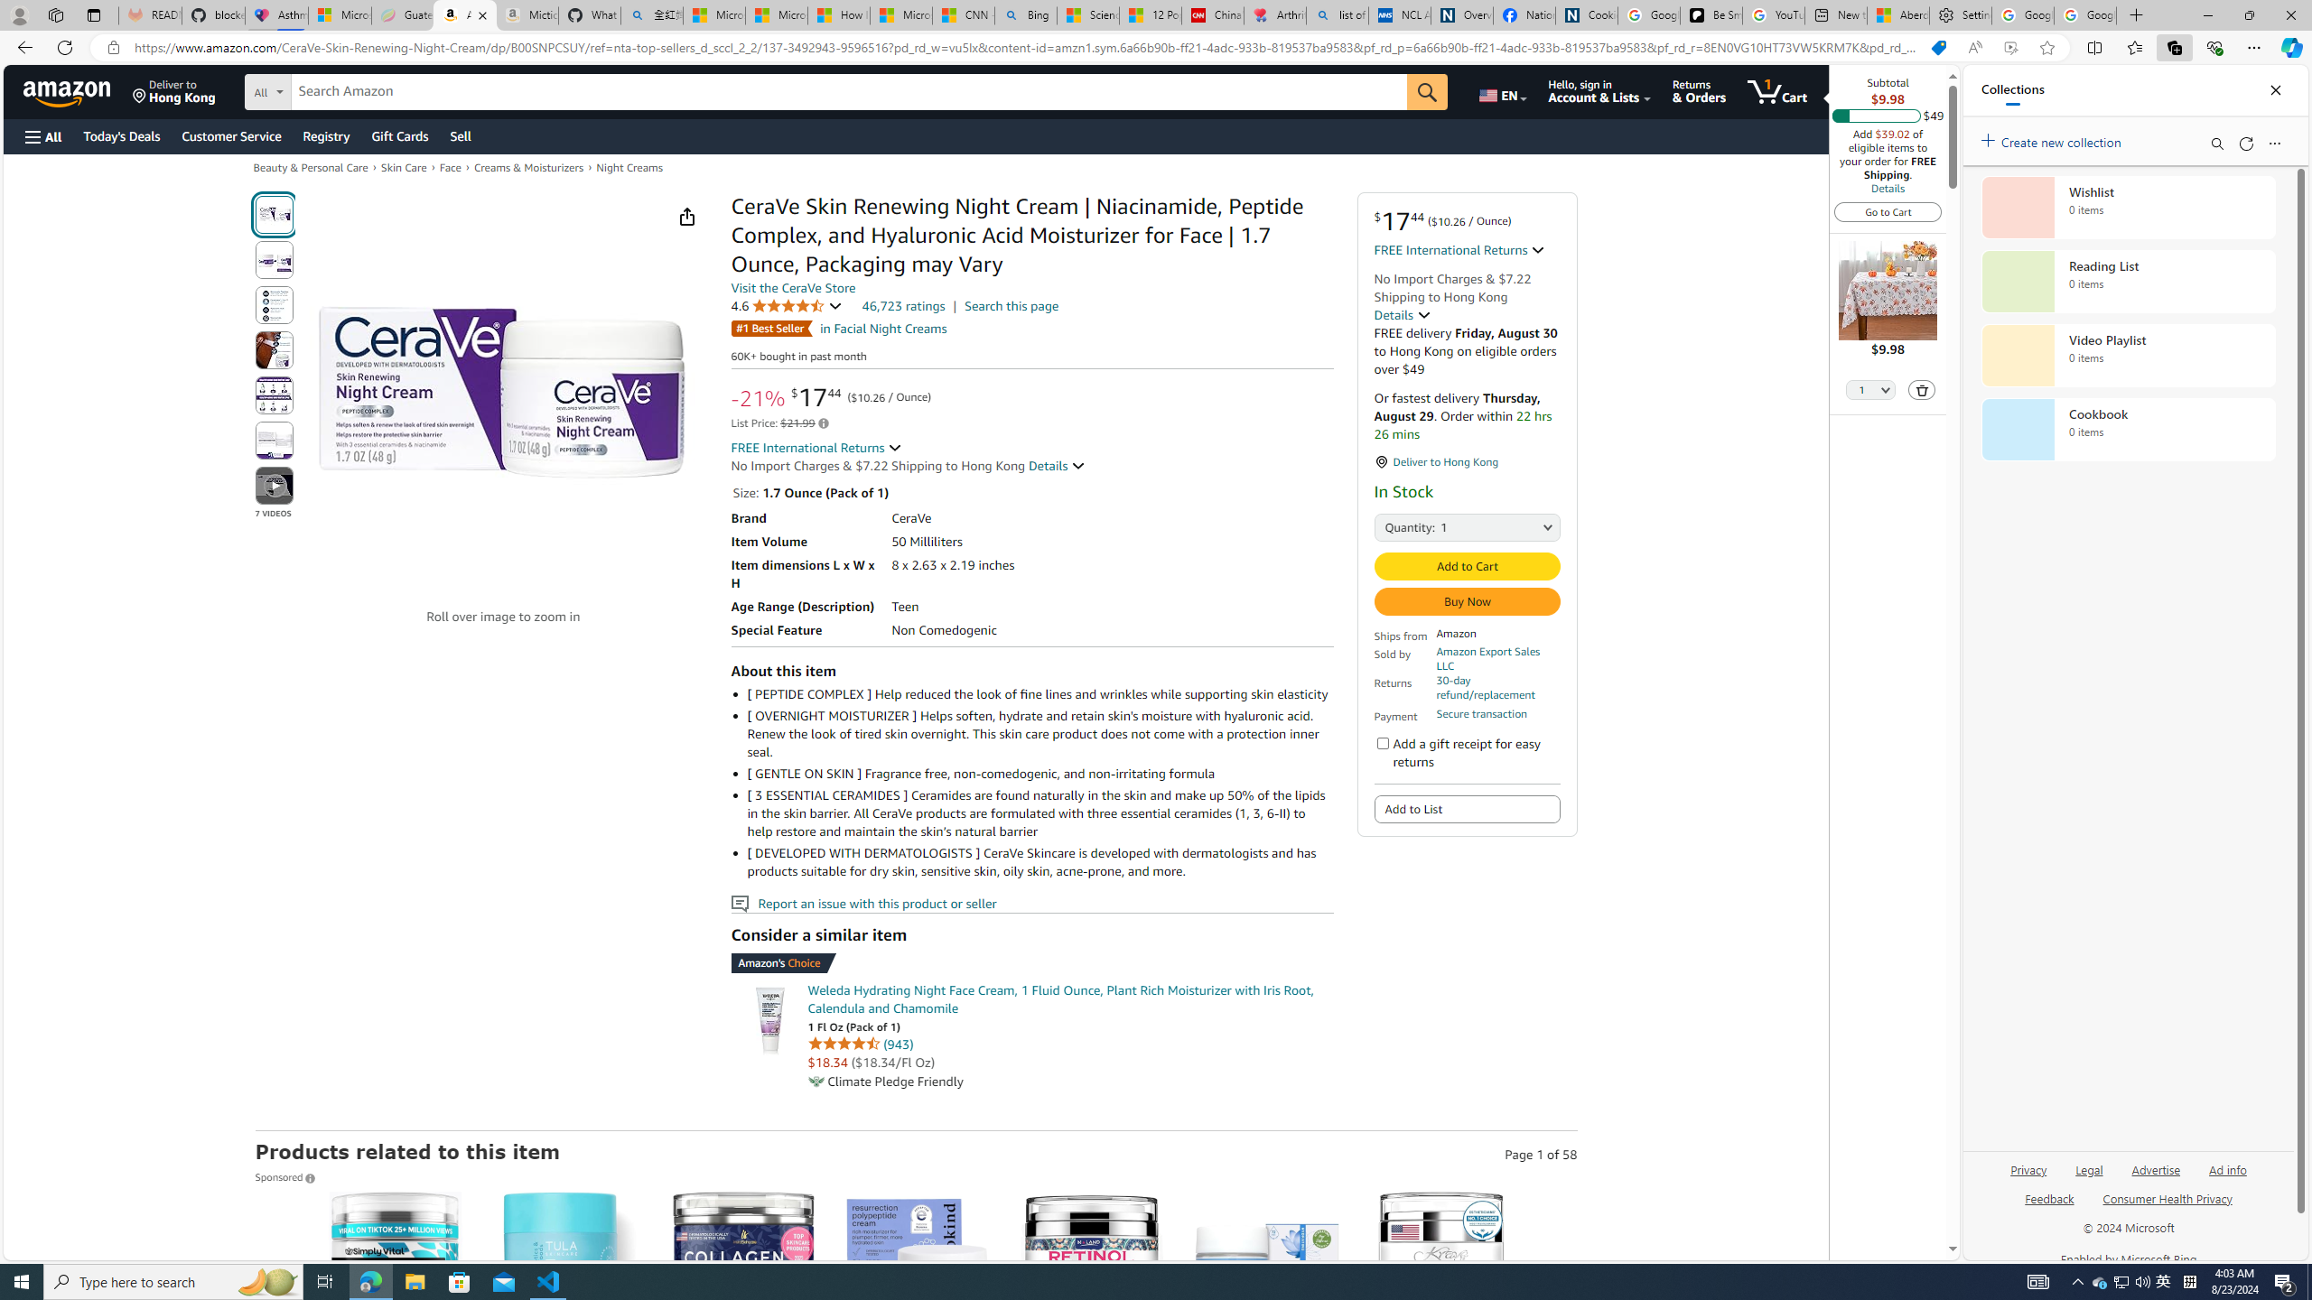  I want to click on 3,076$48.60($32.40/Ounce), so click(569, 1361).